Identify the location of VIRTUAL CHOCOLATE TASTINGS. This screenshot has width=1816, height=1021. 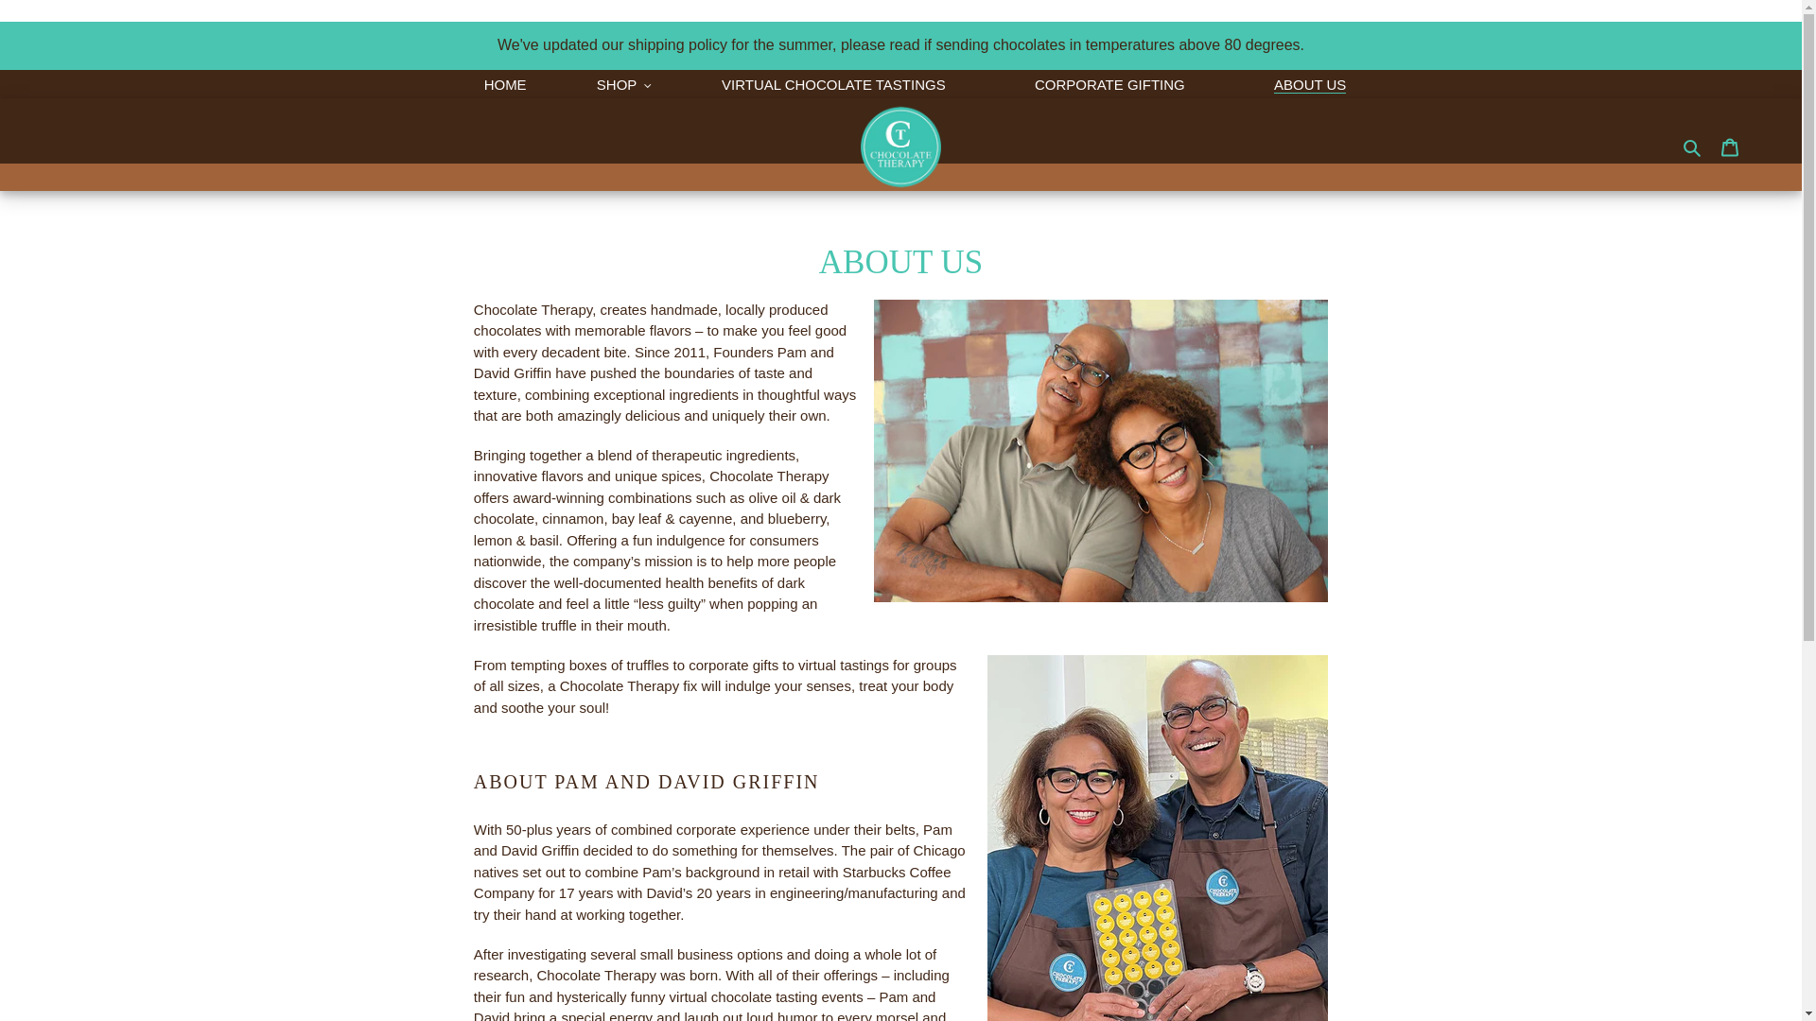
(833, 85).